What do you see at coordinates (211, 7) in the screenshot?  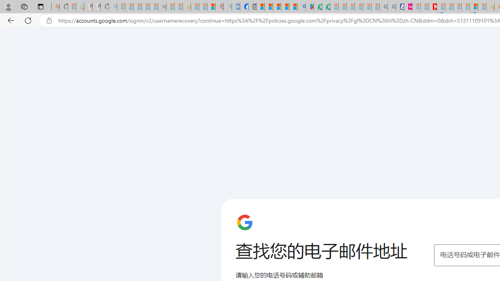 I see `Local - MSN` at bounding box center [211, 7].